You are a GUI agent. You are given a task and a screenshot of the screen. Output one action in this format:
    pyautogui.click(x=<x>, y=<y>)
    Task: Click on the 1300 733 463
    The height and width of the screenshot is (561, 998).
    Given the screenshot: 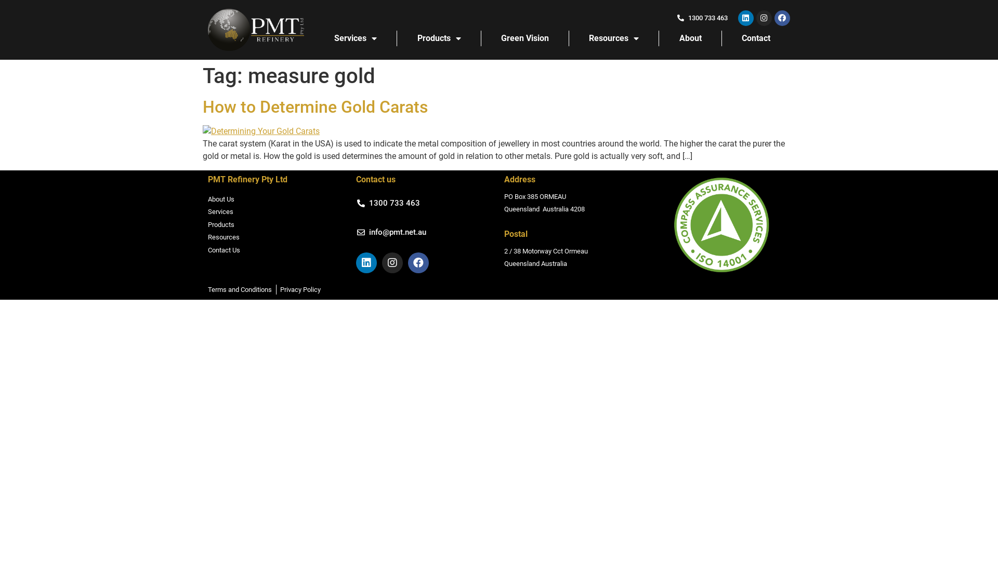 What is the action you would take?
    pyautogui.click(x=389, y=204)
    